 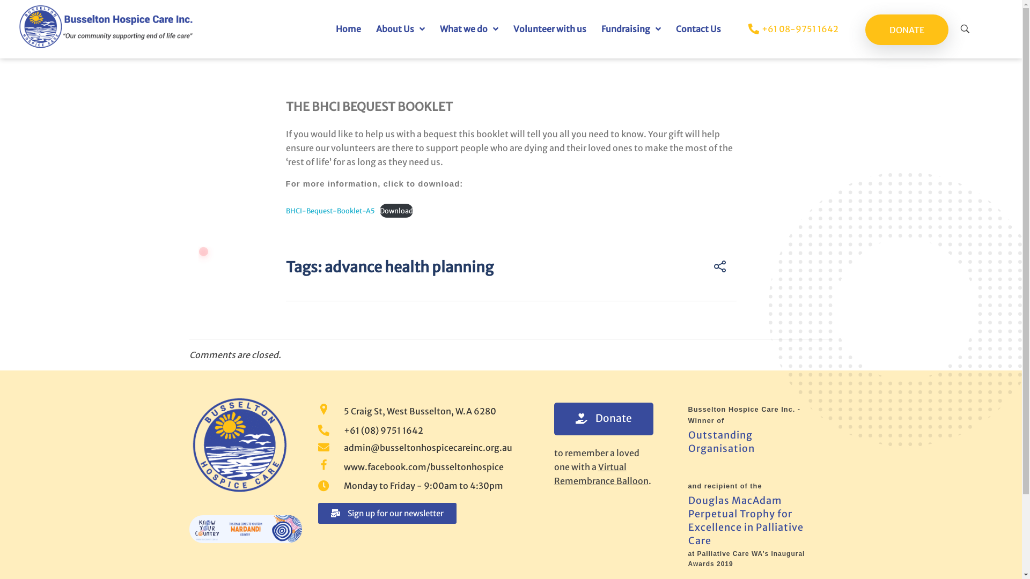 What do you see at coordinates (631, 29) in the screenshot?
I see `Fundraising` at bounding box center [631, 29].